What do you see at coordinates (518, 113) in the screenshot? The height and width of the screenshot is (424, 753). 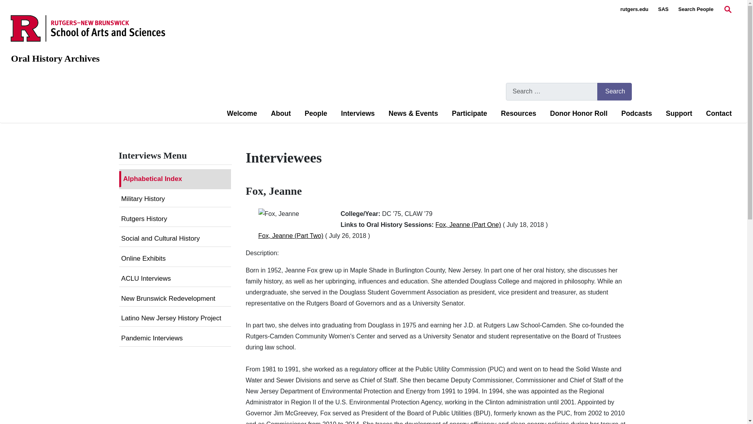 I see `Resources` at bounding box center [518, 113].